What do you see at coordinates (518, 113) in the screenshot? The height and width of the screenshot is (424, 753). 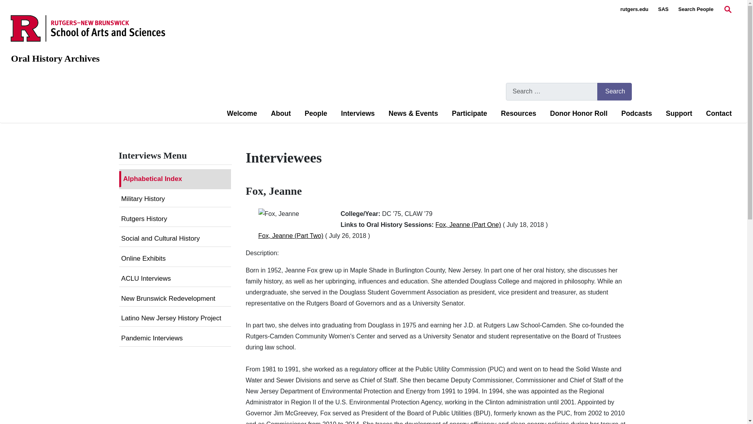 I see `Resources` at bounding box center [518, 113].